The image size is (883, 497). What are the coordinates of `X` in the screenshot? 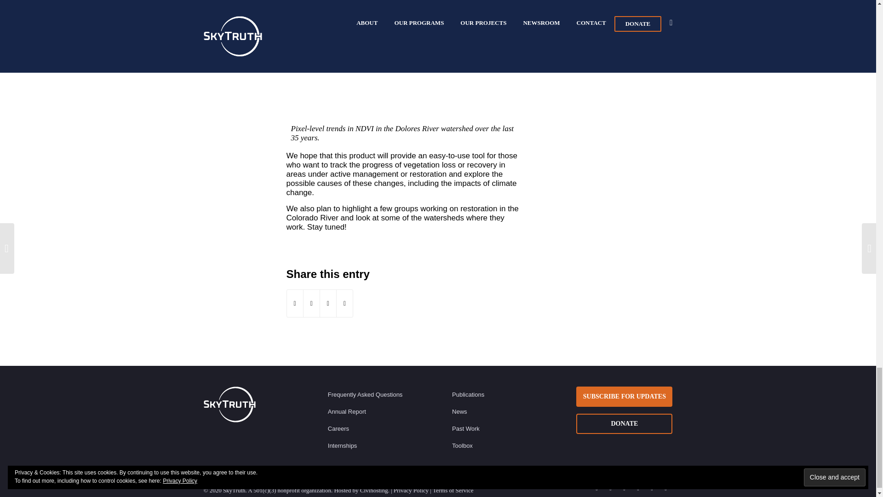 It's located at (596, 488).